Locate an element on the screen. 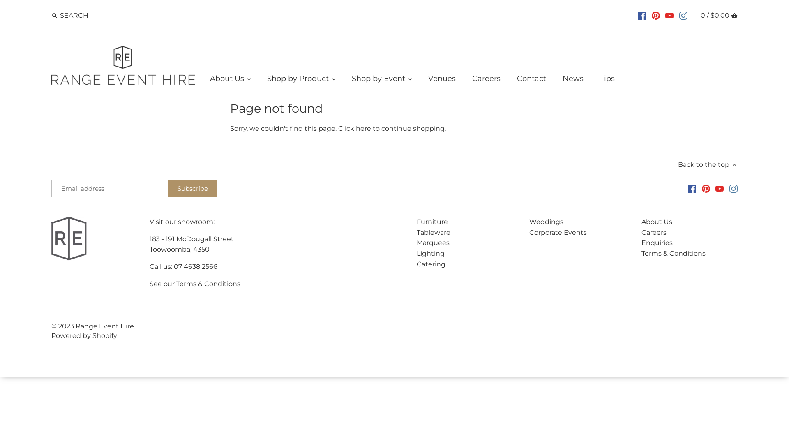  Powered by Shopify is located at coordinates (84, 335).